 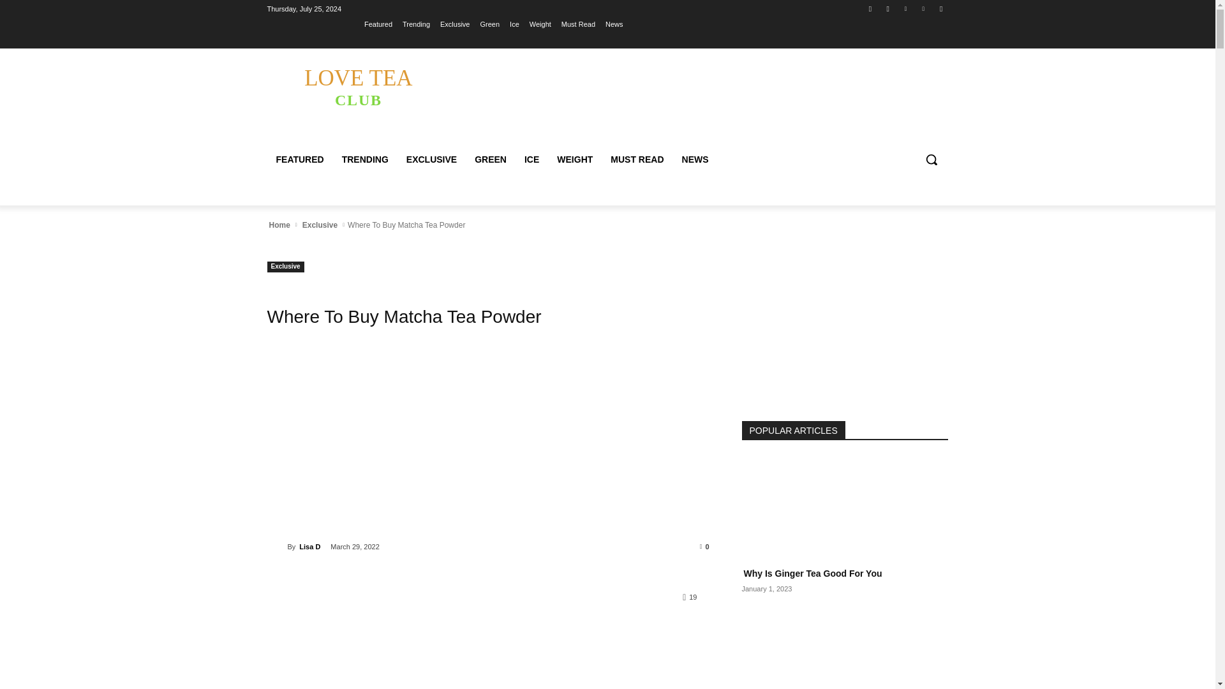 What do you see at coordinates (578, 24) in the screenshot?
I see `Must Read` at bounding box center [578, 24].